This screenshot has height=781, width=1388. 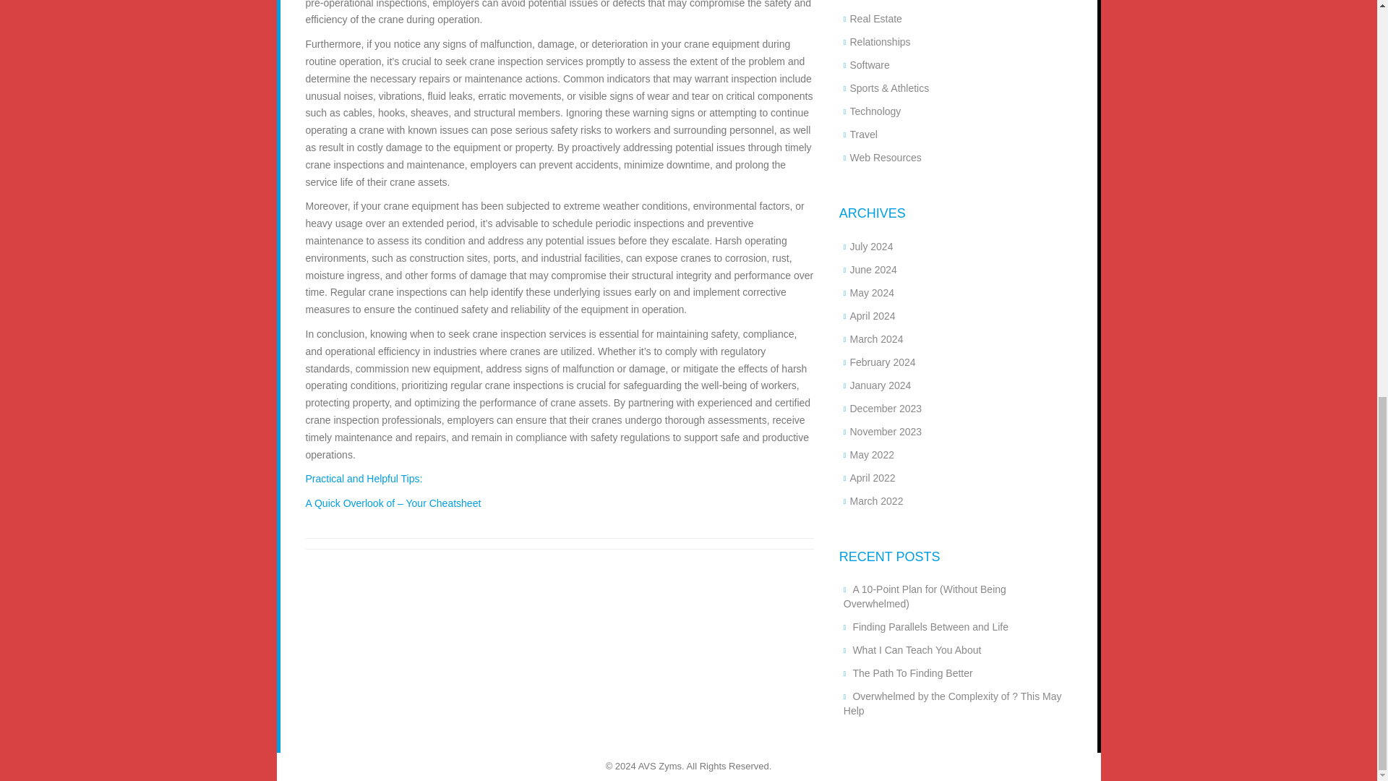 What do you see at coordinates (875, 19) in the screenshot?
I see `Real Estate` at bounding box center [875, 19].